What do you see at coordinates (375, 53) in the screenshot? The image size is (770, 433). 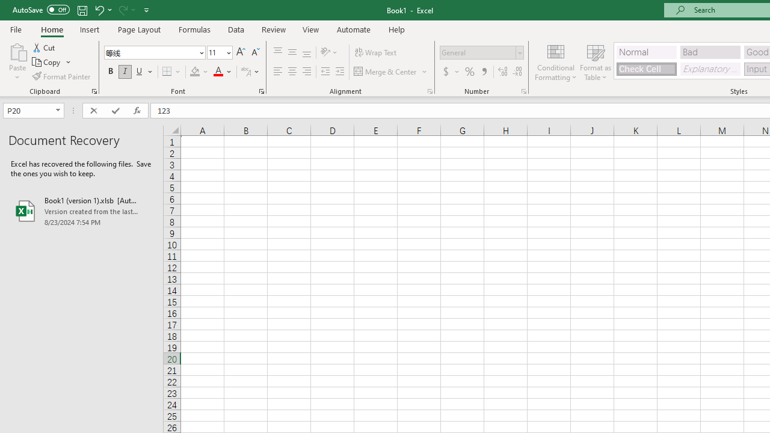 I see `Wrap Text` at bounding box center [375, 53].